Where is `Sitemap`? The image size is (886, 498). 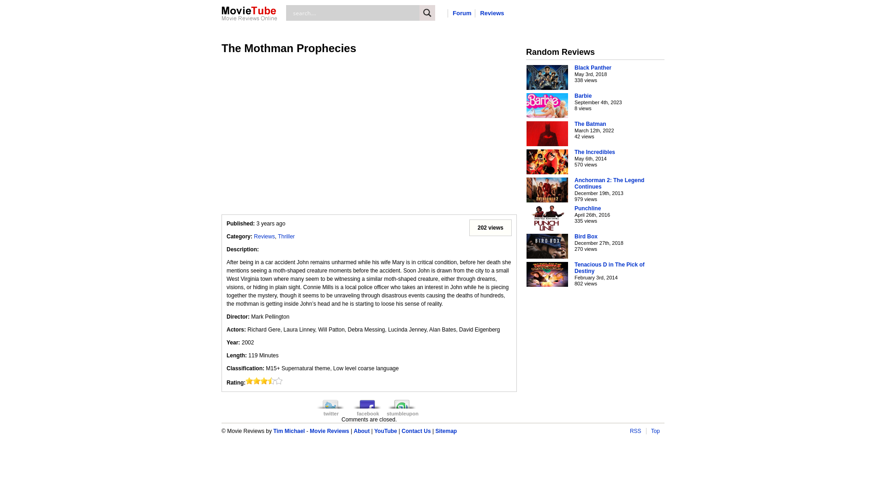 Sitemap is located at coordinates (446, 431).